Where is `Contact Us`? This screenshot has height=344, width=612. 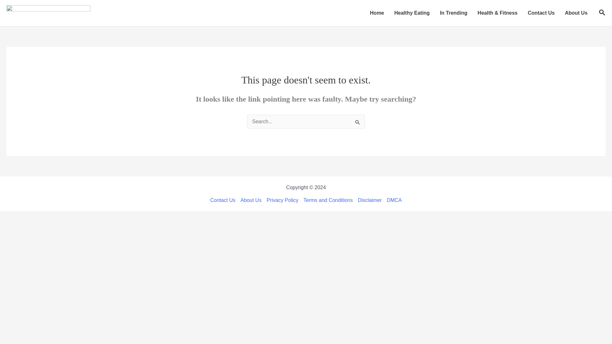 Contact Us is located at coordinates (224, 200).